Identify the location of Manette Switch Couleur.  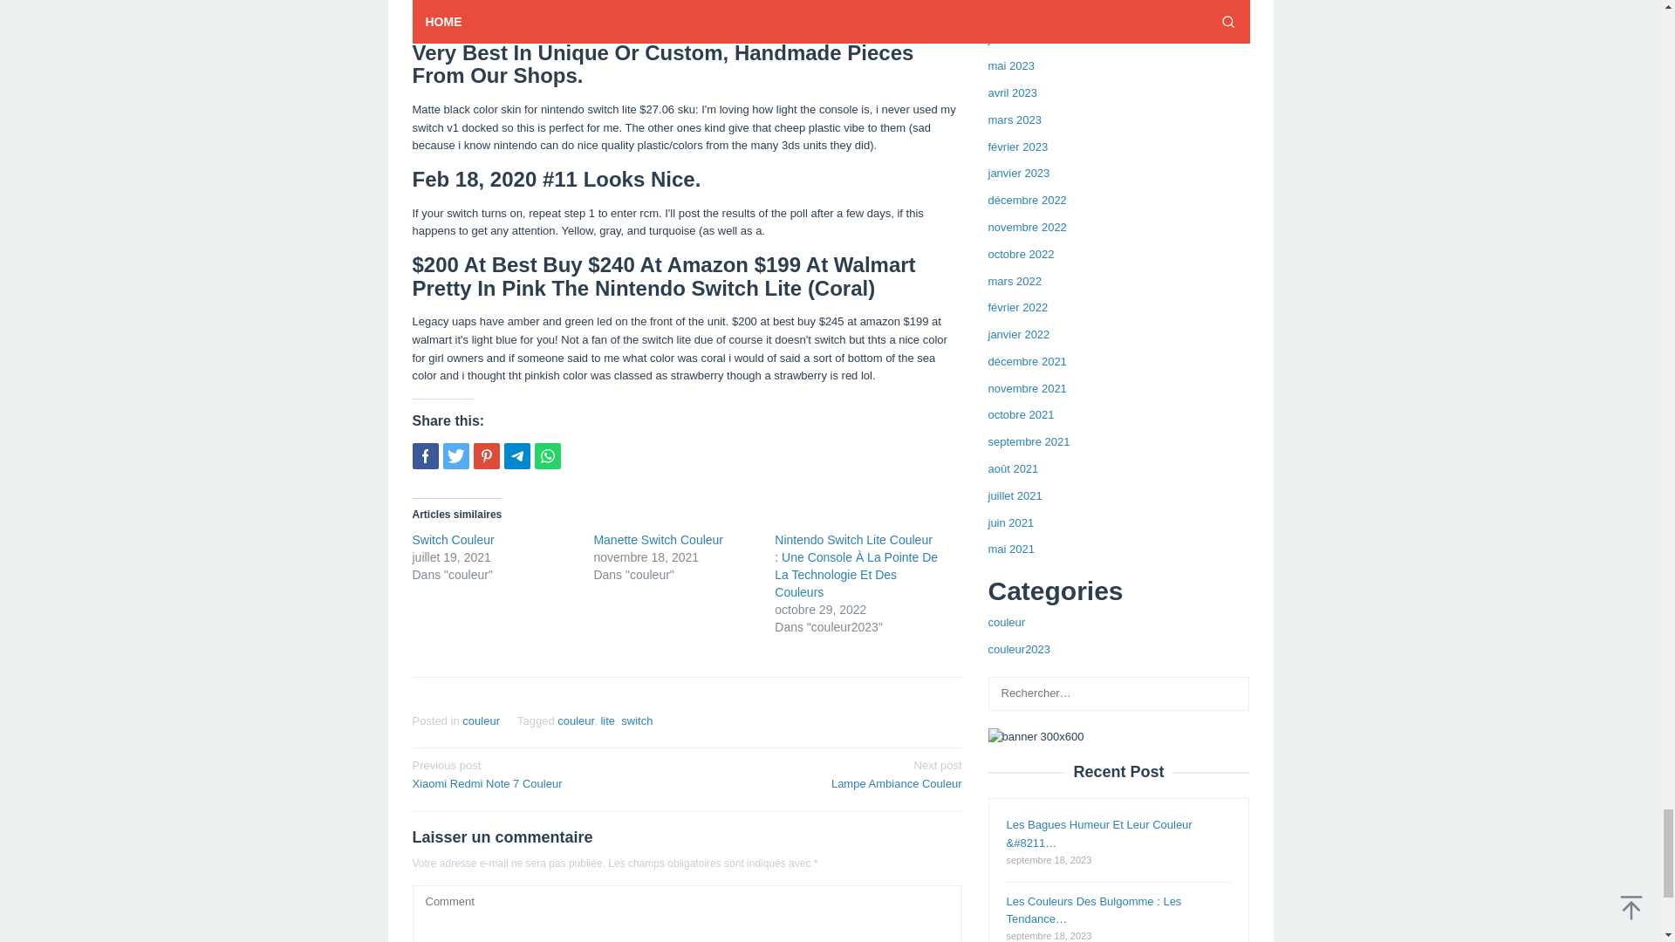
(424, 455).